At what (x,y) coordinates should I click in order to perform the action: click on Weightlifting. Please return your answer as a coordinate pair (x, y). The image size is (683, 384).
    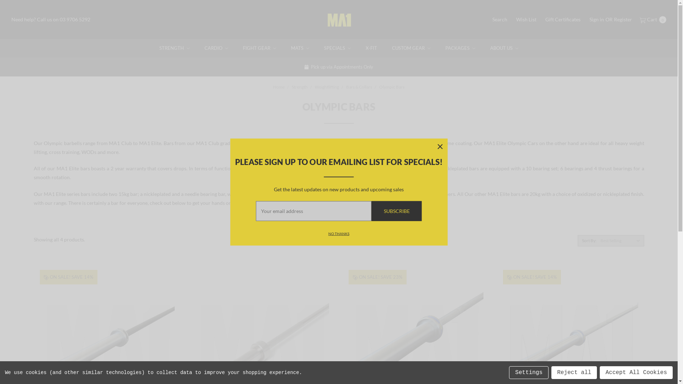
    Looking at the image, I should click on (327, 87).